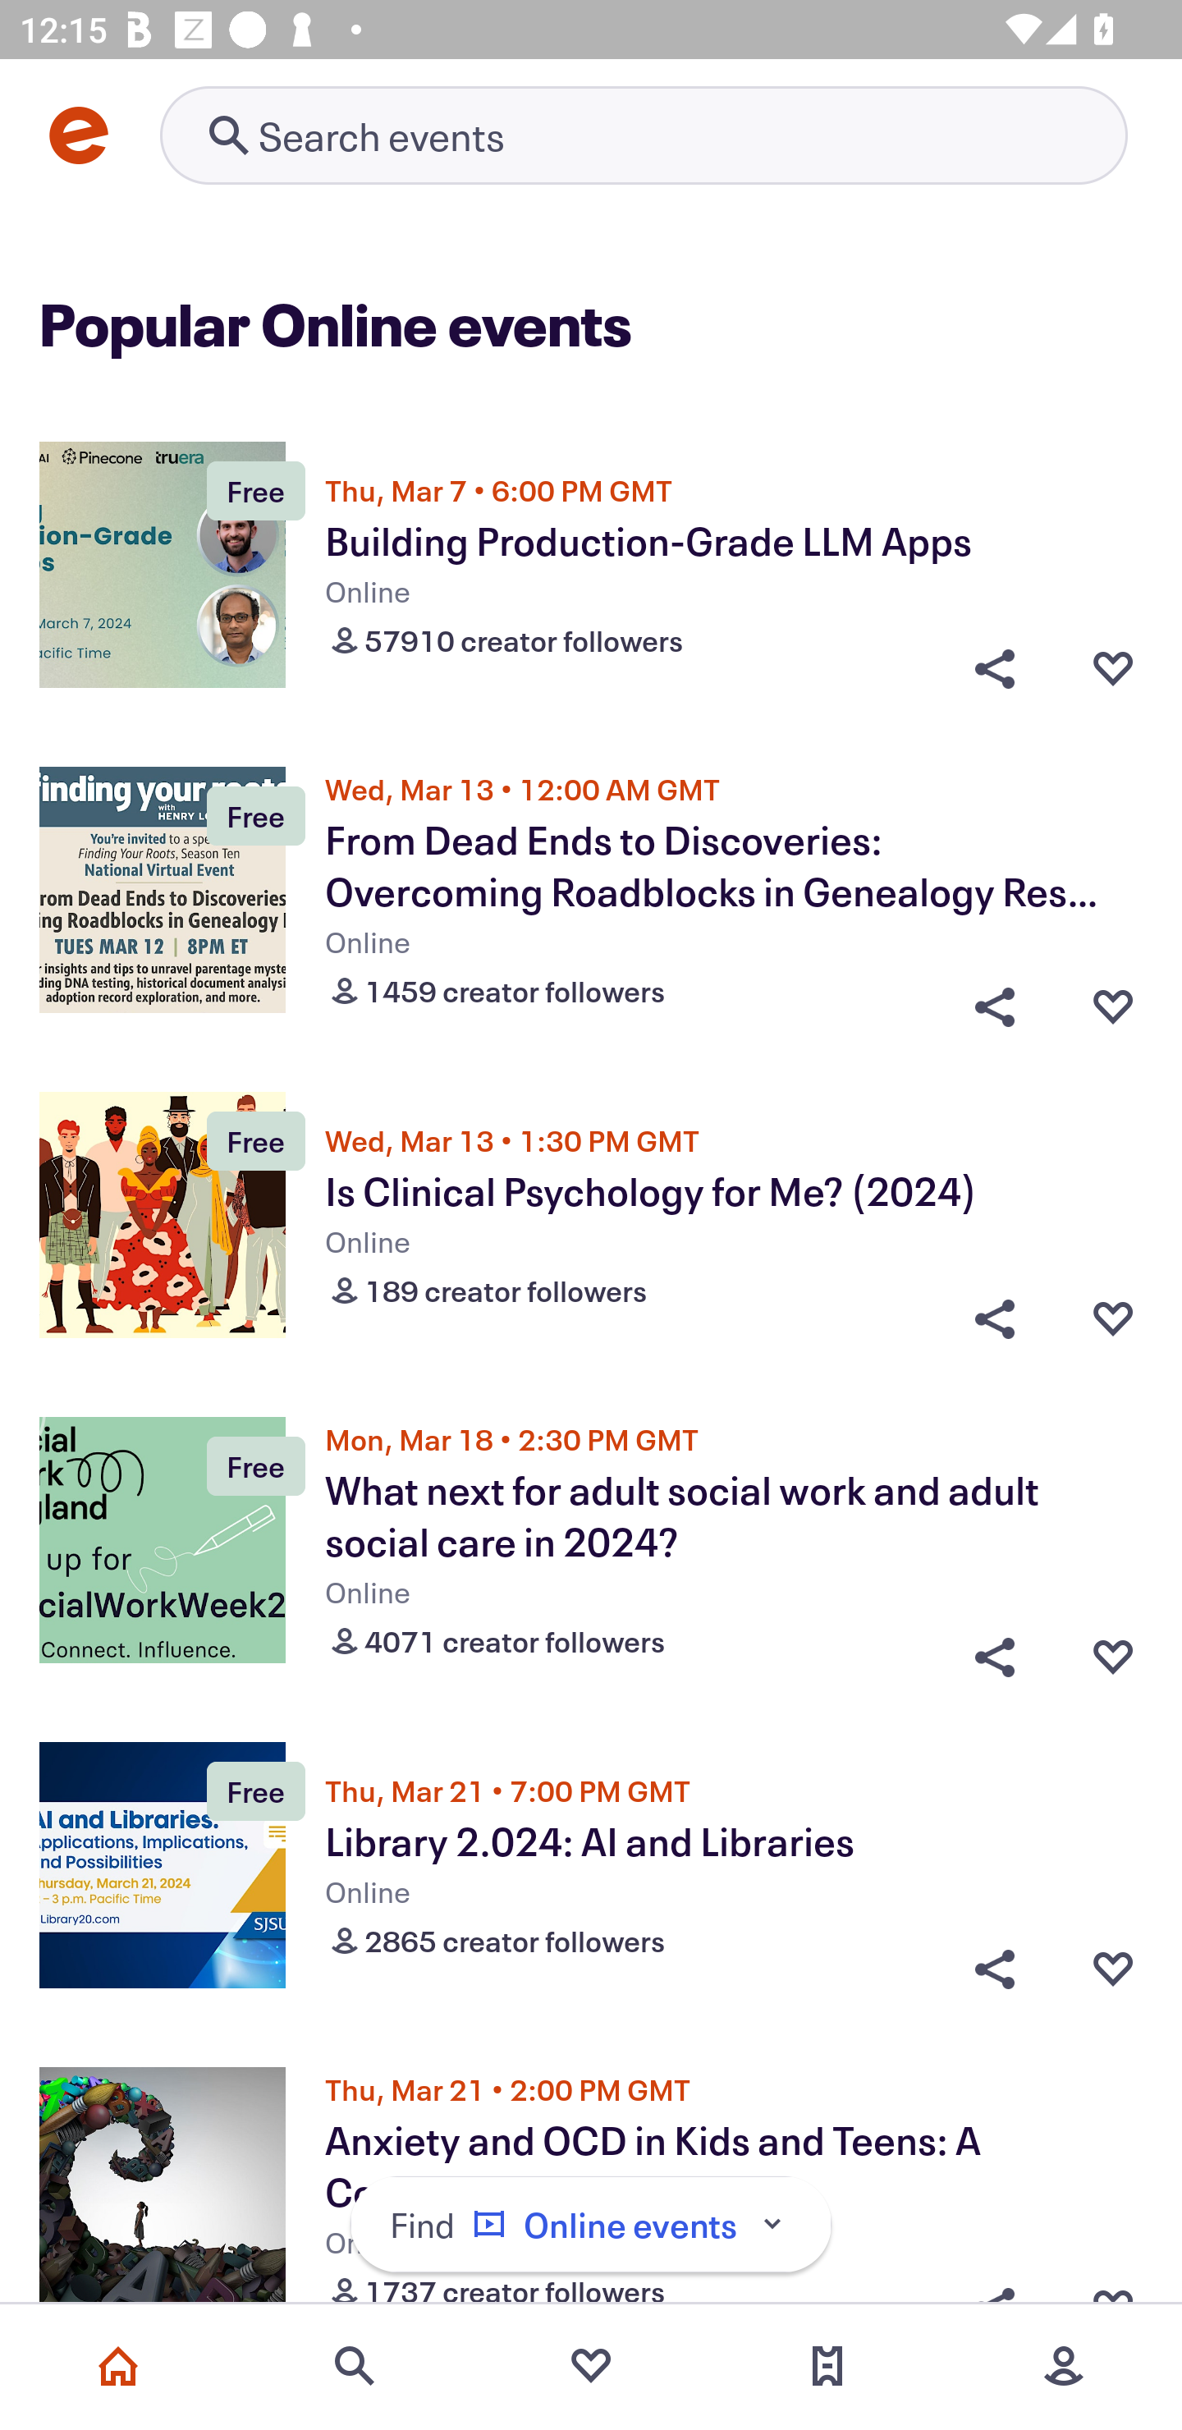 The width and height of the screenshot is (1182, 2430). What do you see at coordinates (995, 1319) in the screenshot?
I see `Share button` at bounding box center [995, 1319].